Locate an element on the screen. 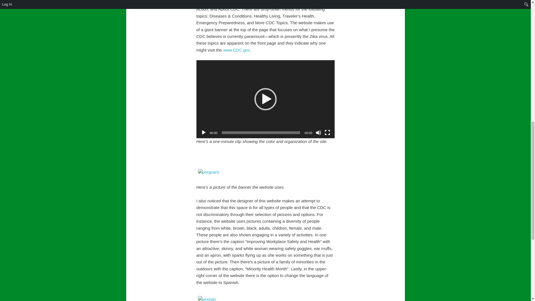  www.CDC.gov is located at coordinates (236, 50).